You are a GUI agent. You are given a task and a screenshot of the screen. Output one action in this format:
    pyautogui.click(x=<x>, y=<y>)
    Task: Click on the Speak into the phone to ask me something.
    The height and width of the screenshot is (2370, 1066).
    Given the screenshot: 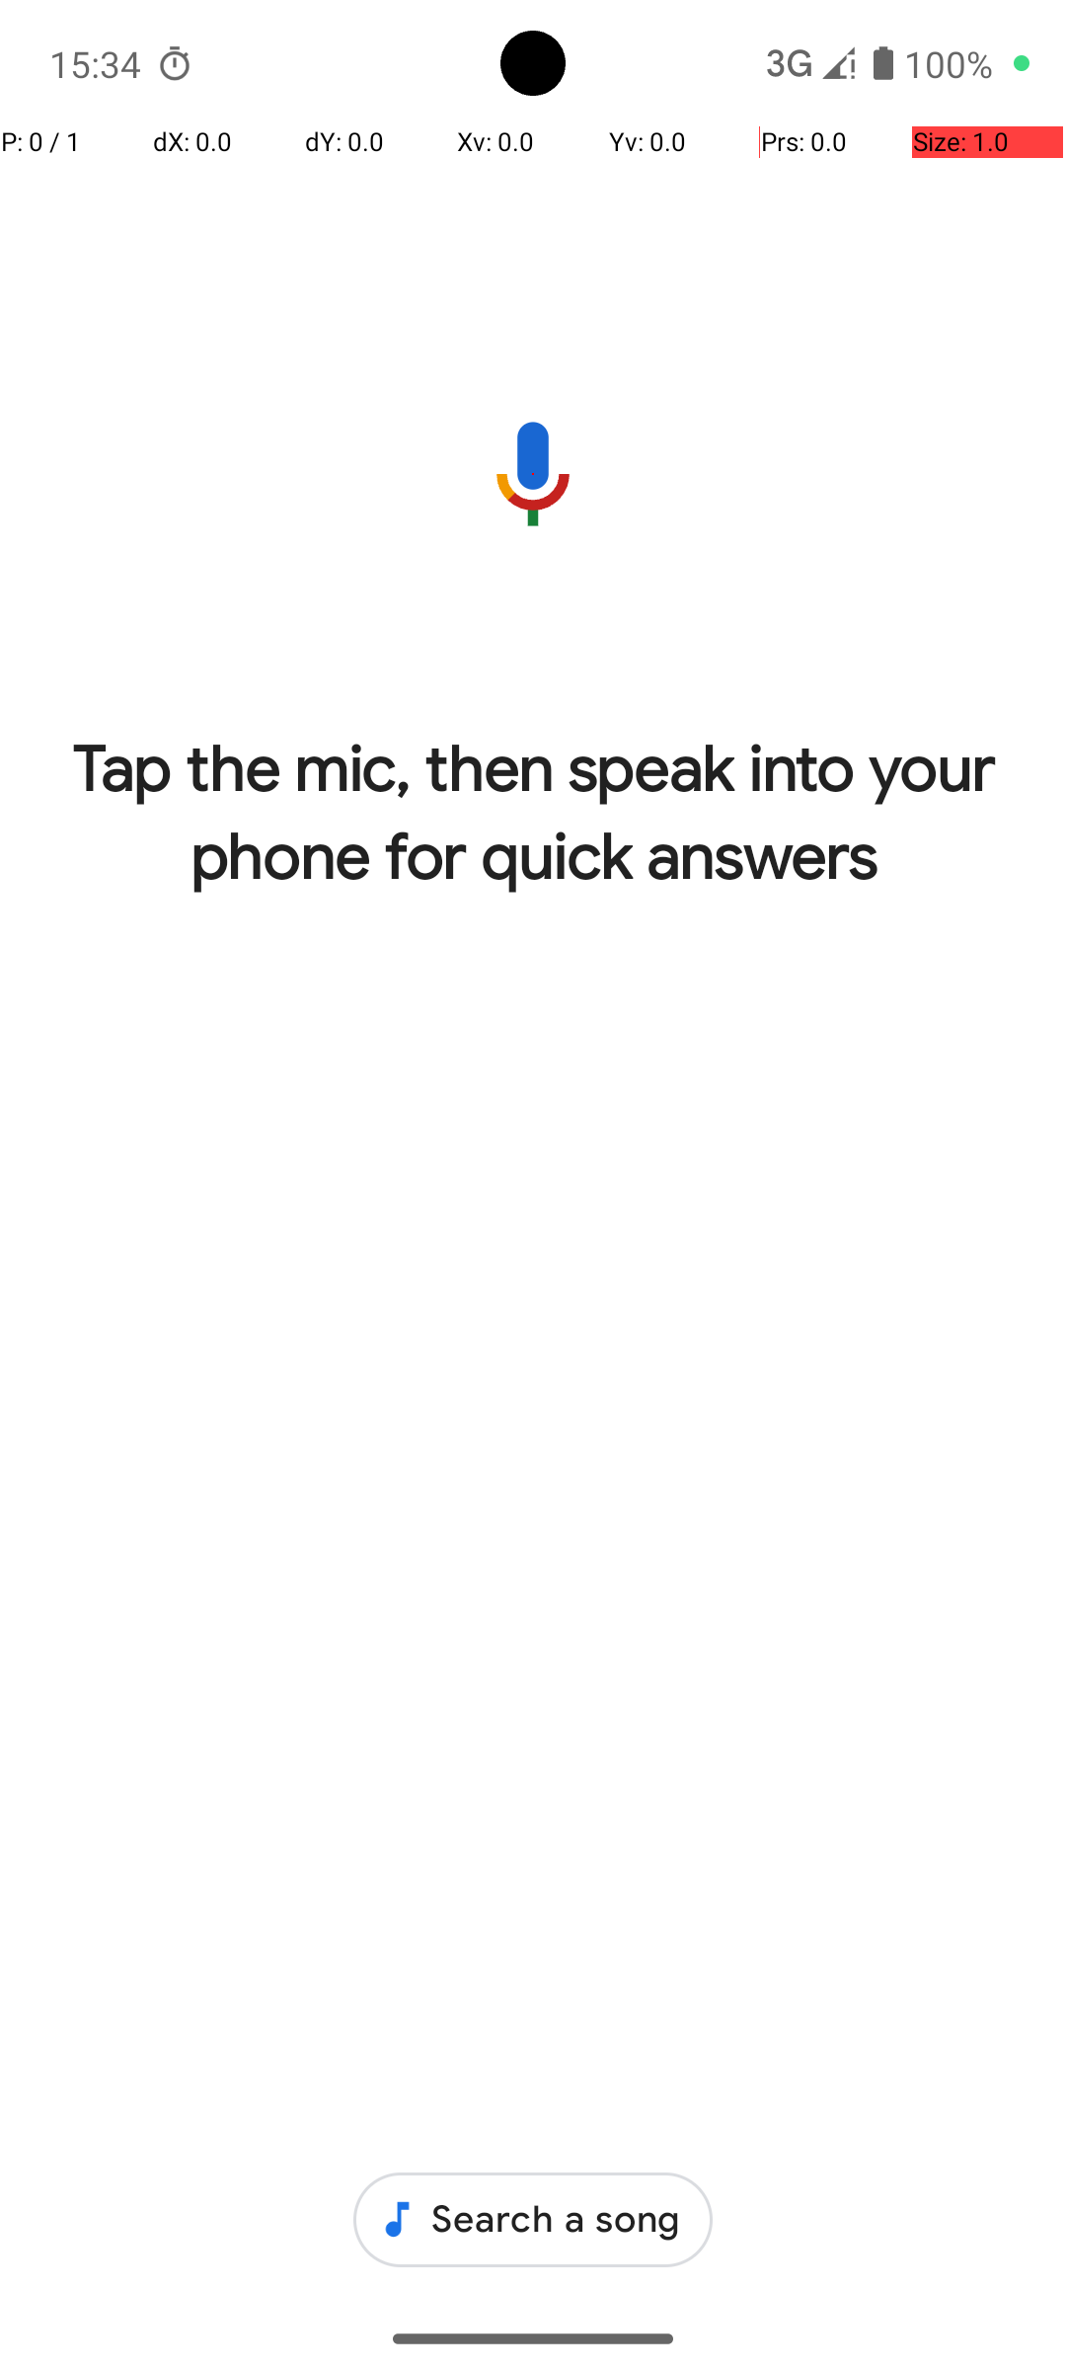 What is the action you would take?
    pyautogui.click(x=533, y=474)
    